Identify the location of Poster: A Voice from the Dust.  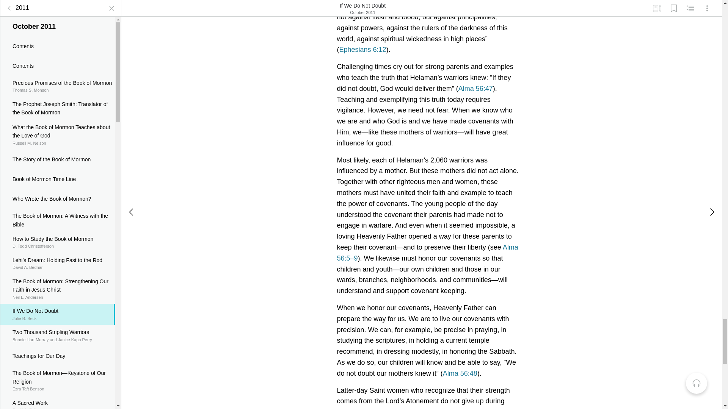
(58, 105).